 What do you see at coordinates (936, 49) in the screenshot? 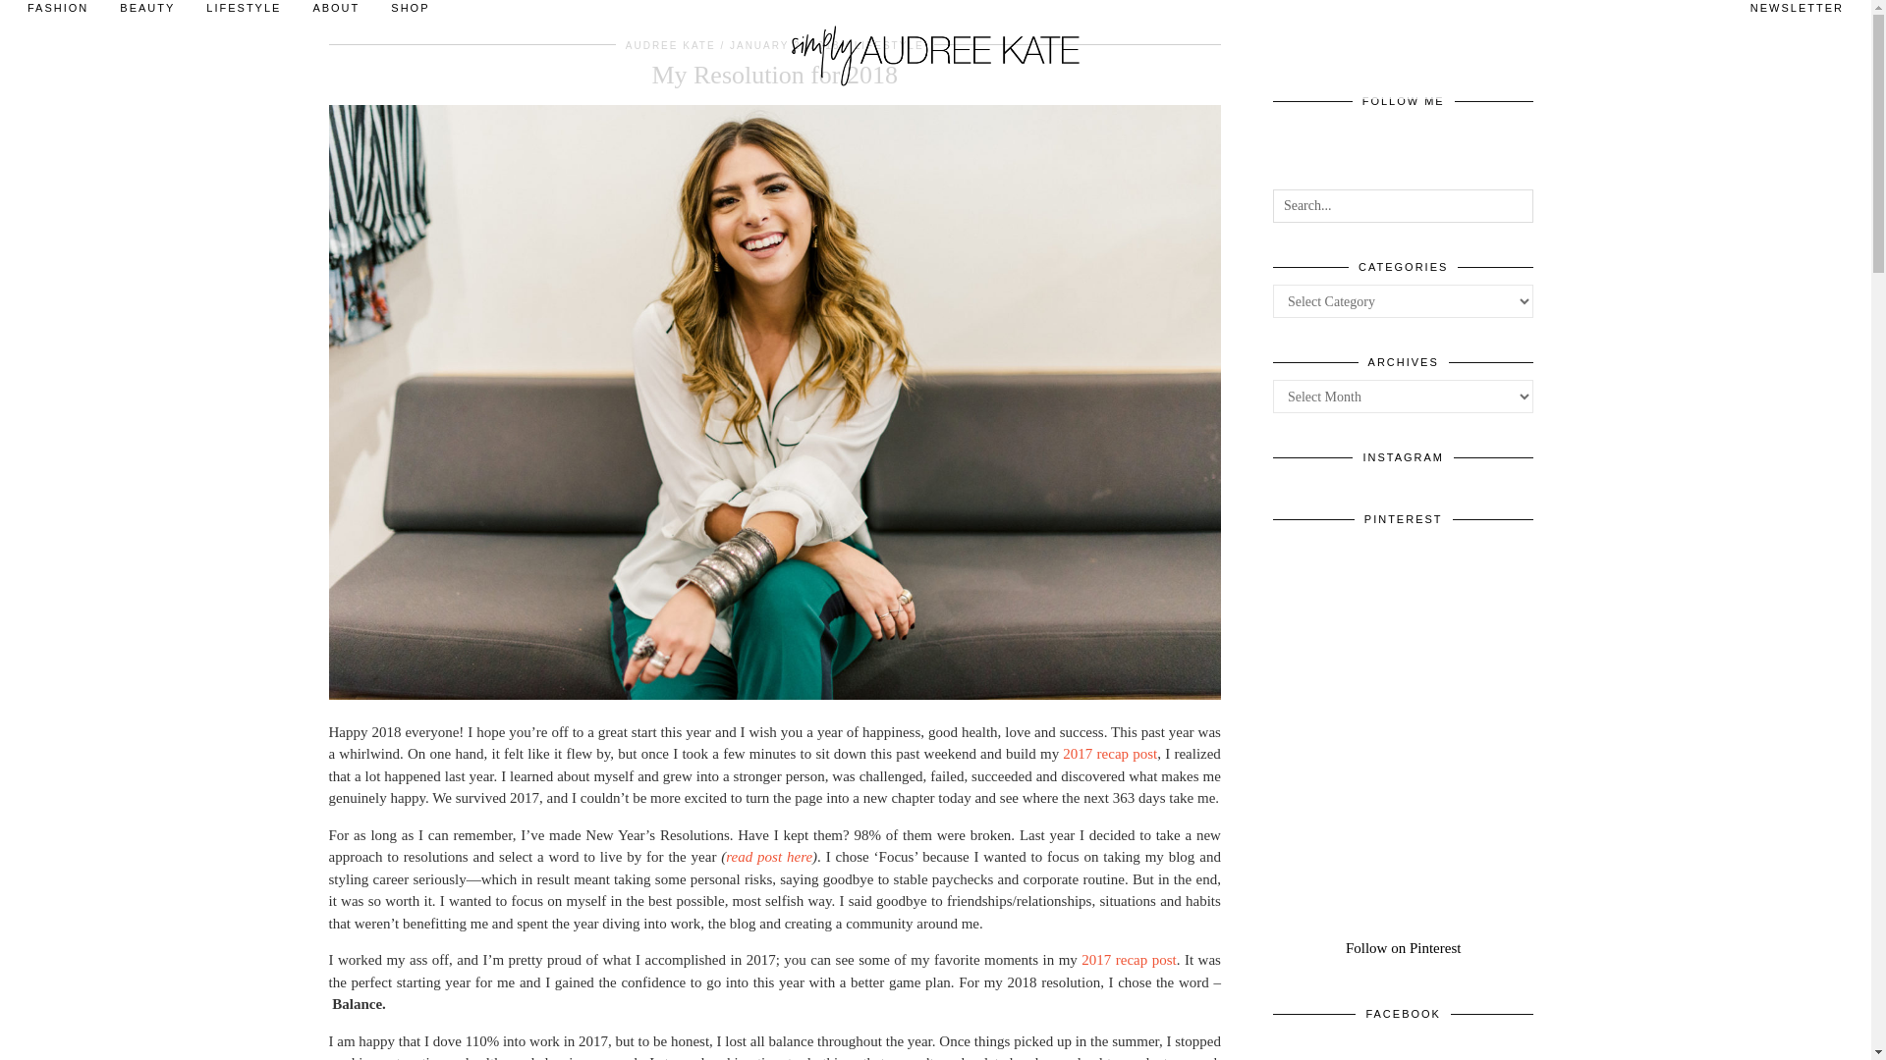
I see `Simply Audree Kate` at bounding box center [936, 49].